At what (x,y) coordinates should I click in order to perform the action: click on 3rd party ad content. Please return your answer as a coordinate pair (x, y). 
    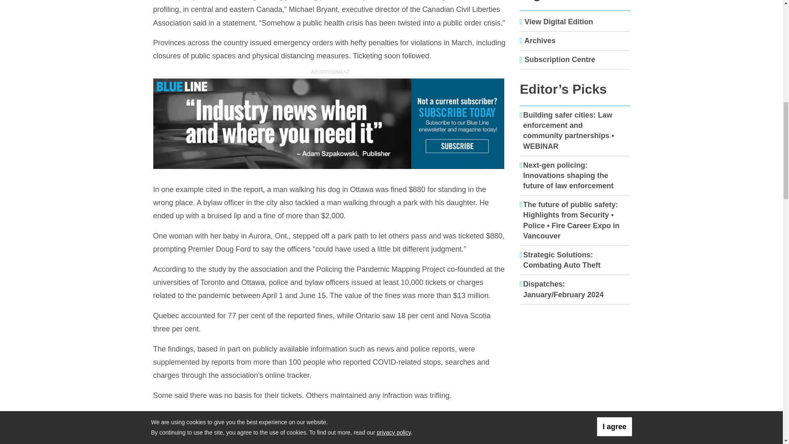
    Looking at the image, I should click on (575, 364).